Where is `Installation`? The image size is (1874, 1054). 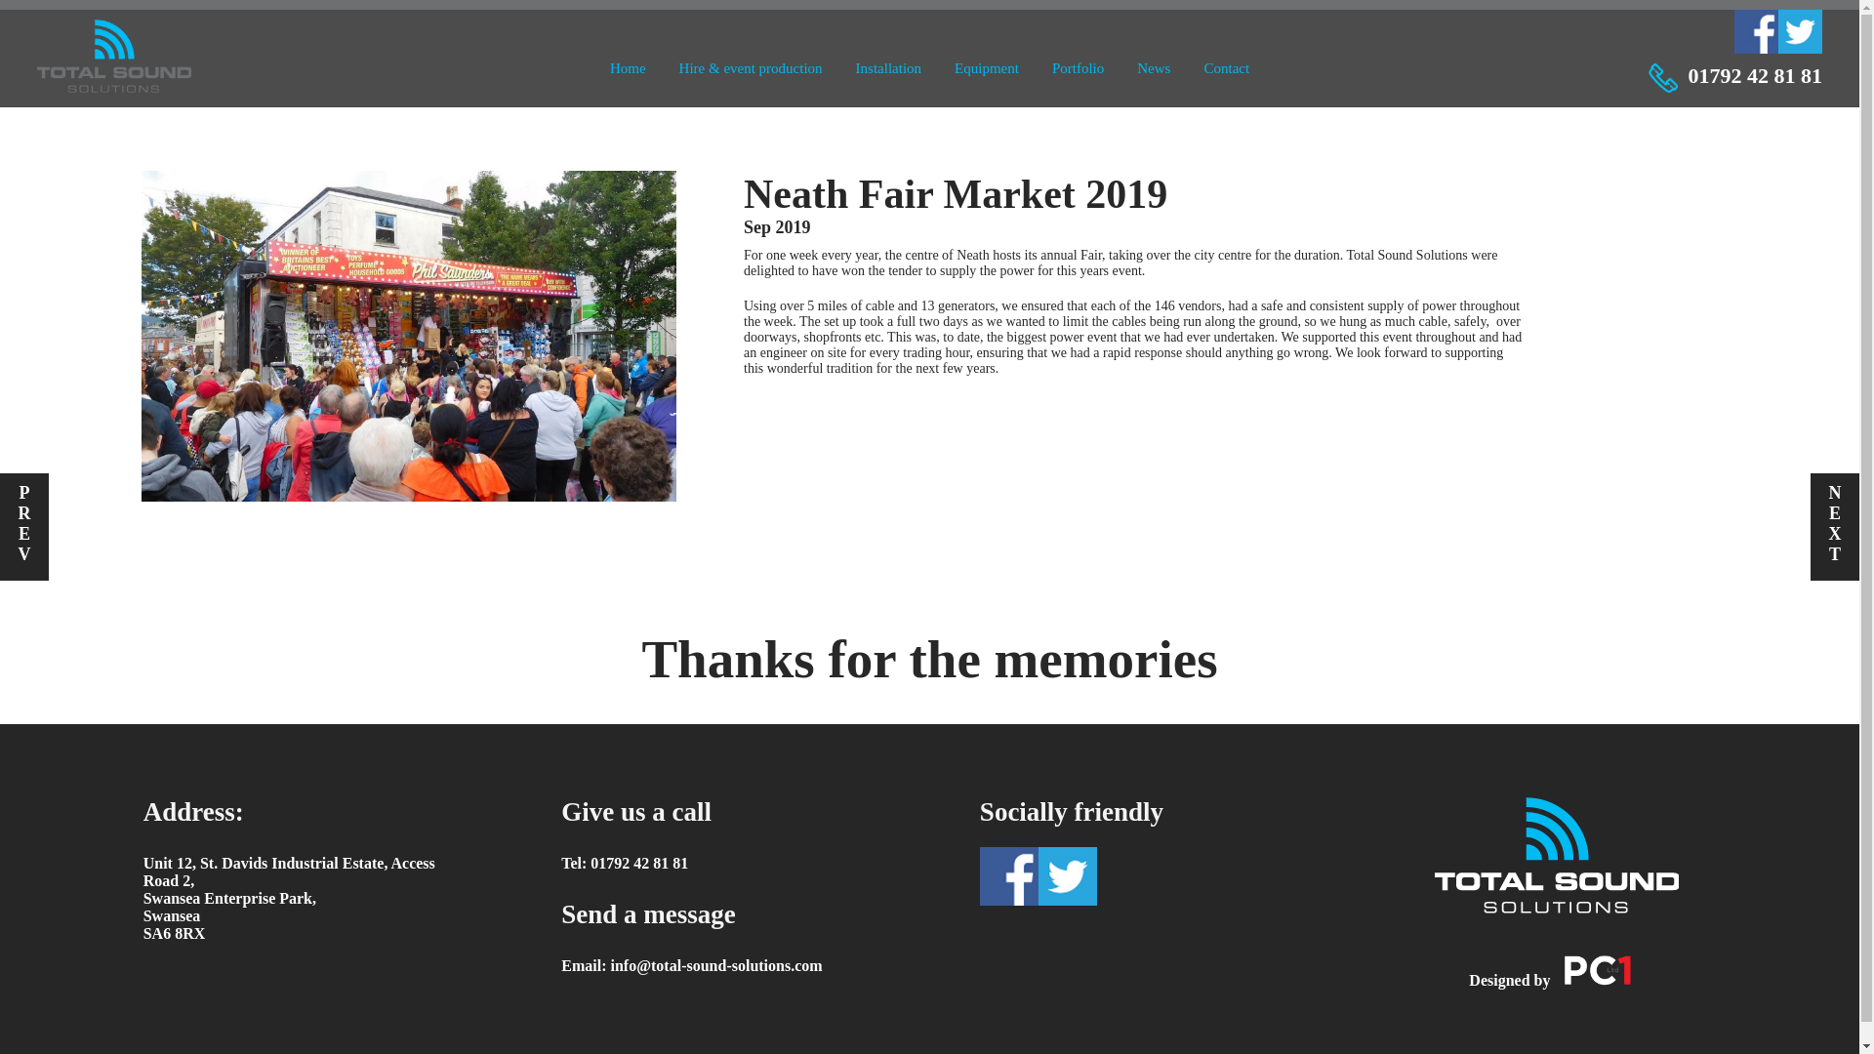 Installation is located at coordinates (888, 67).